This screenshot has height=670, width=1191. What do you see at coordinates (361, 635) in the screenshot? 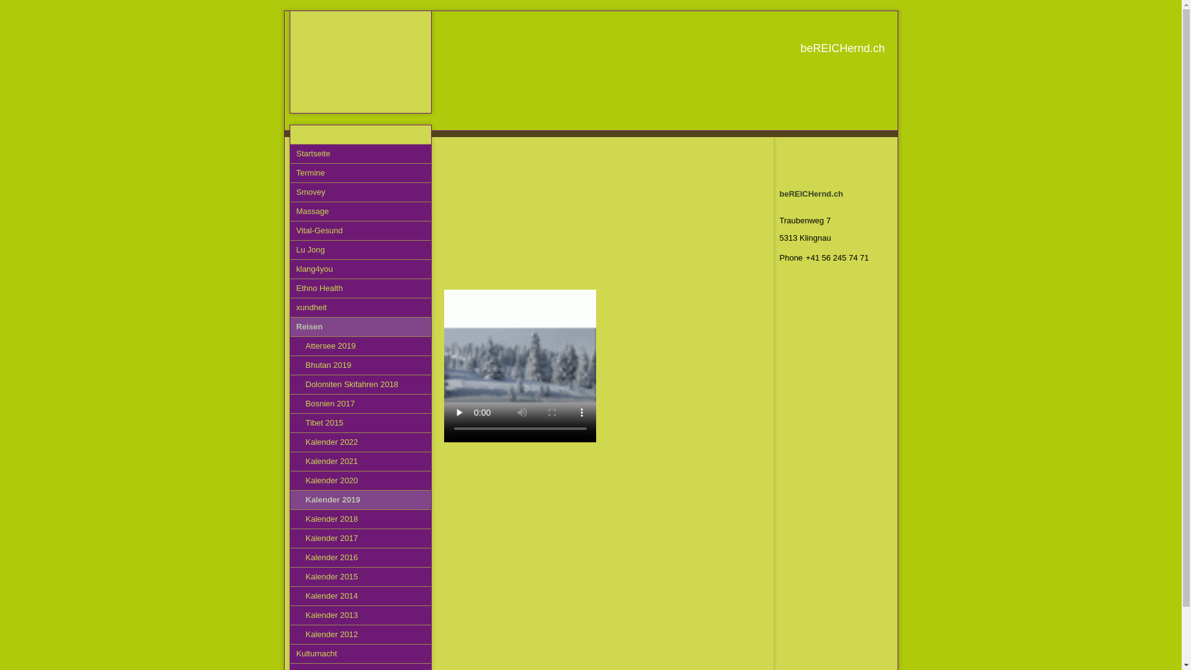
I see `Kalender 2012` at bounding box center [361, 635].